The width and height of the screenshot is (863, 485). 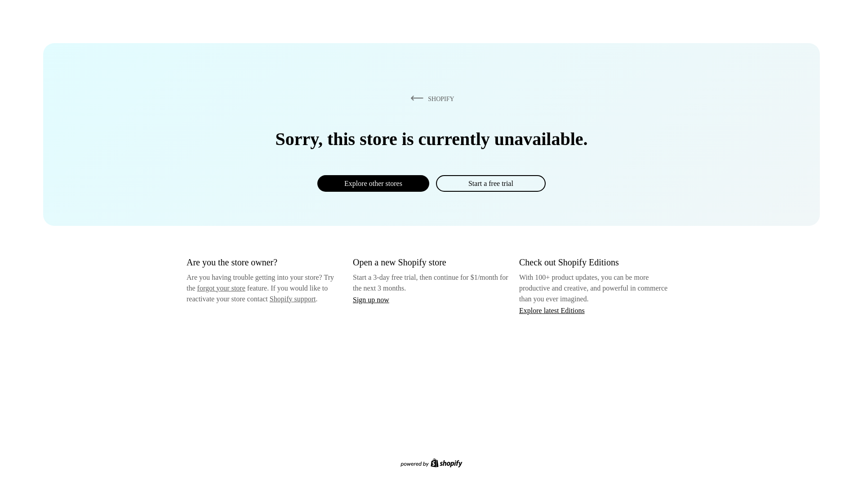 What do you see at coordinates (552, 310) in the screenshot?
I see `Explore latest Editions` at bounding box center [552, 310].